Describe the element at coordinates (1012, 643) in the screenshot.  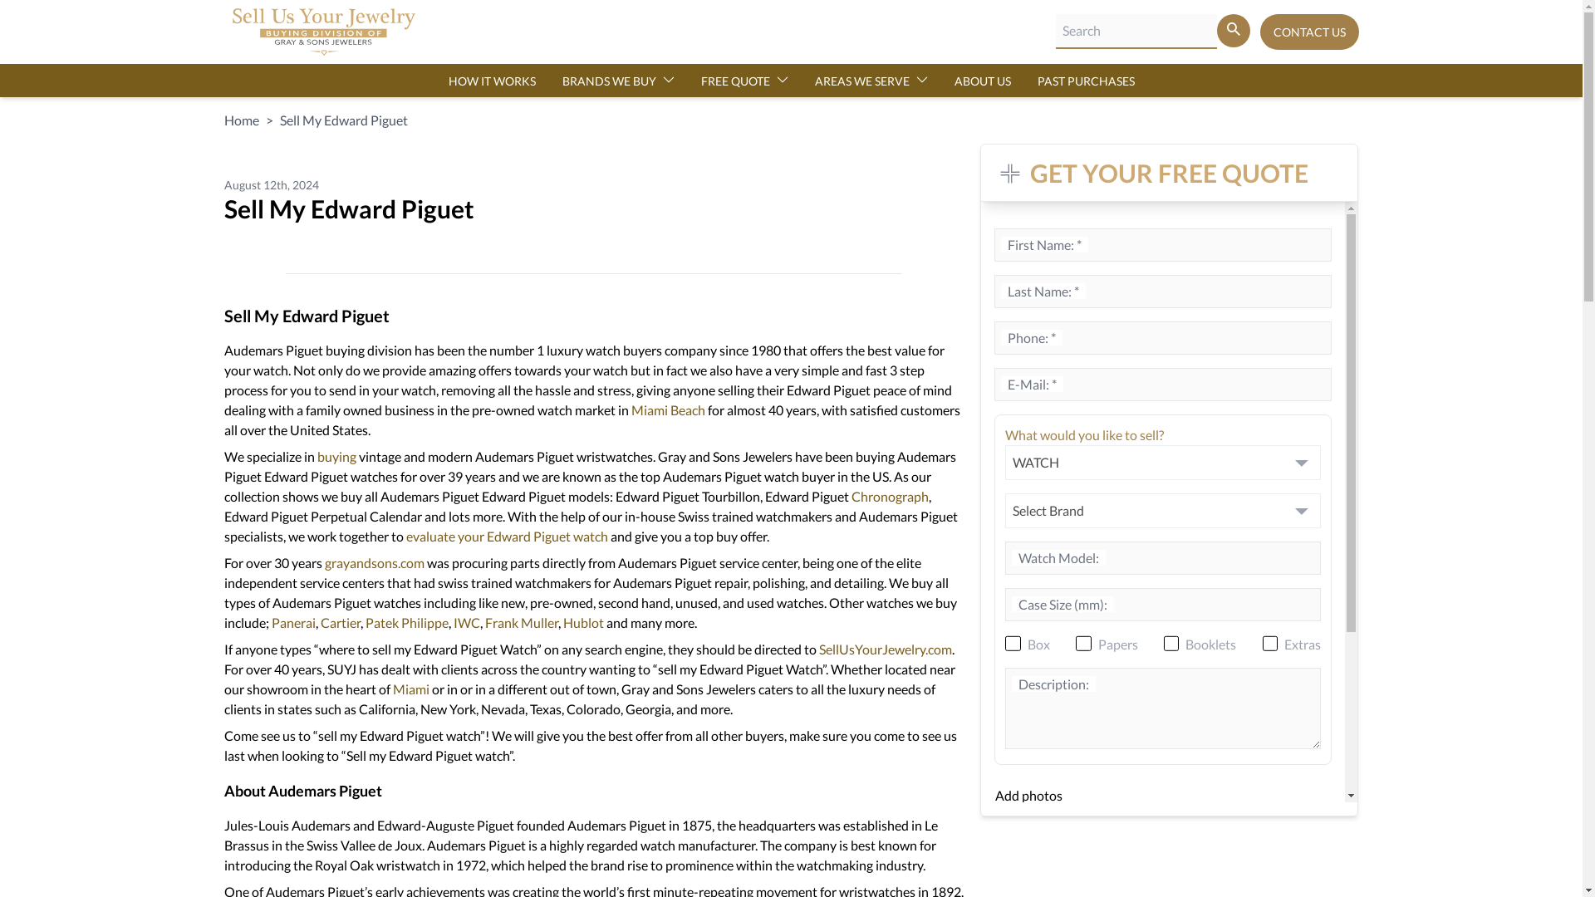
I see `Box` at that location.